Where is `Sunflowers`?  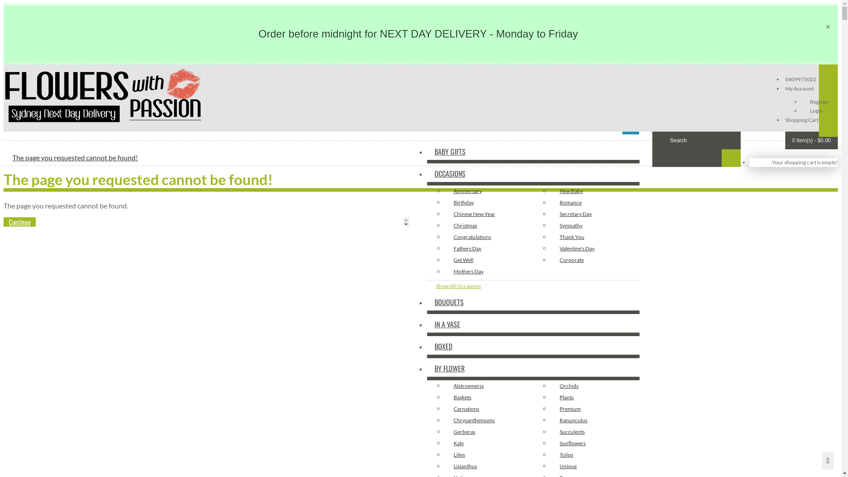
Sunflowers is located at coordinates (595, 443).